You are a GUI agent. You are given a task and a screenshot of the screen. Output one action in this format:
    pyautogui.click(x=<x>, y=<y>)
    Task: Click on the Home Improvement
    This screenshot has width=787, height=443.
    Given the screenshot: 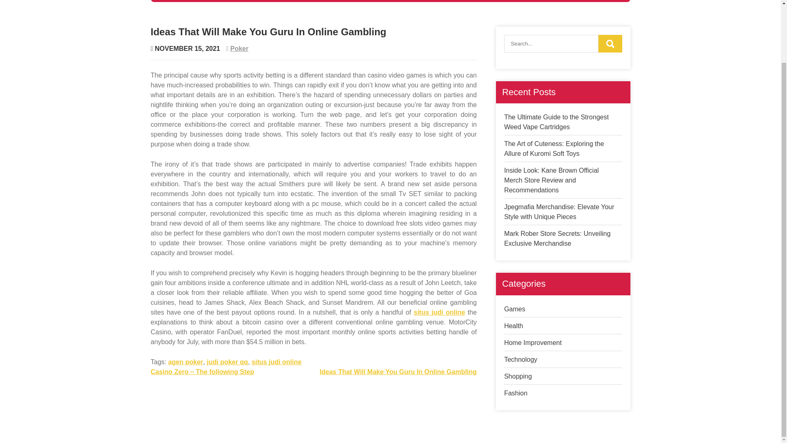 What is the action you would take?
    pyautogui.click(x=273, y=1)
    